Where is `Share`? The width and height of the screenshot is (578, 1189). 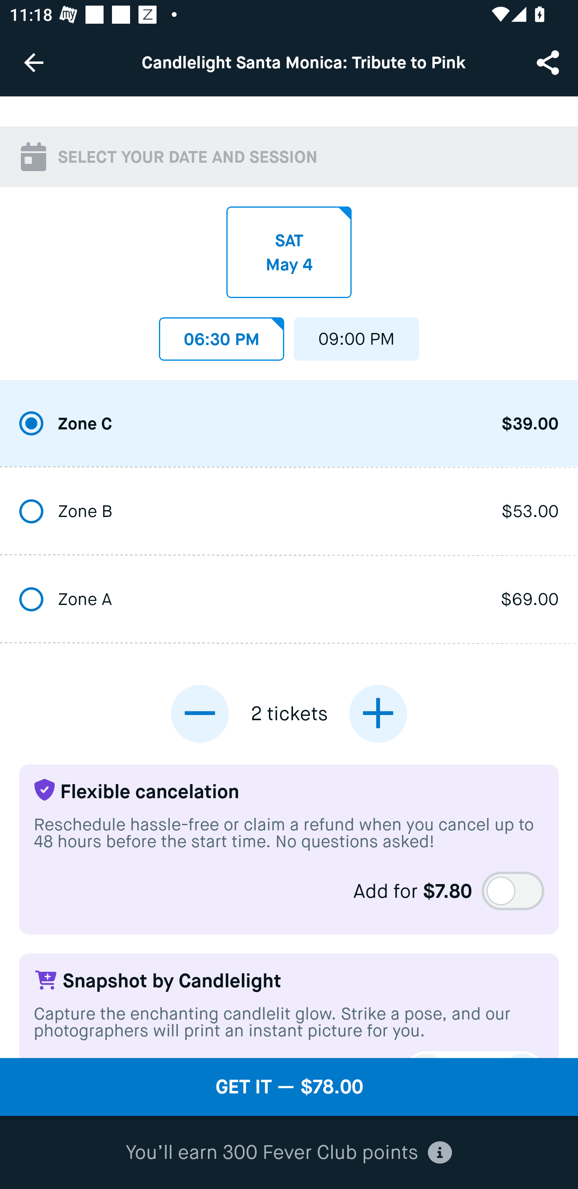
Share is located at coordinates (549, 62).